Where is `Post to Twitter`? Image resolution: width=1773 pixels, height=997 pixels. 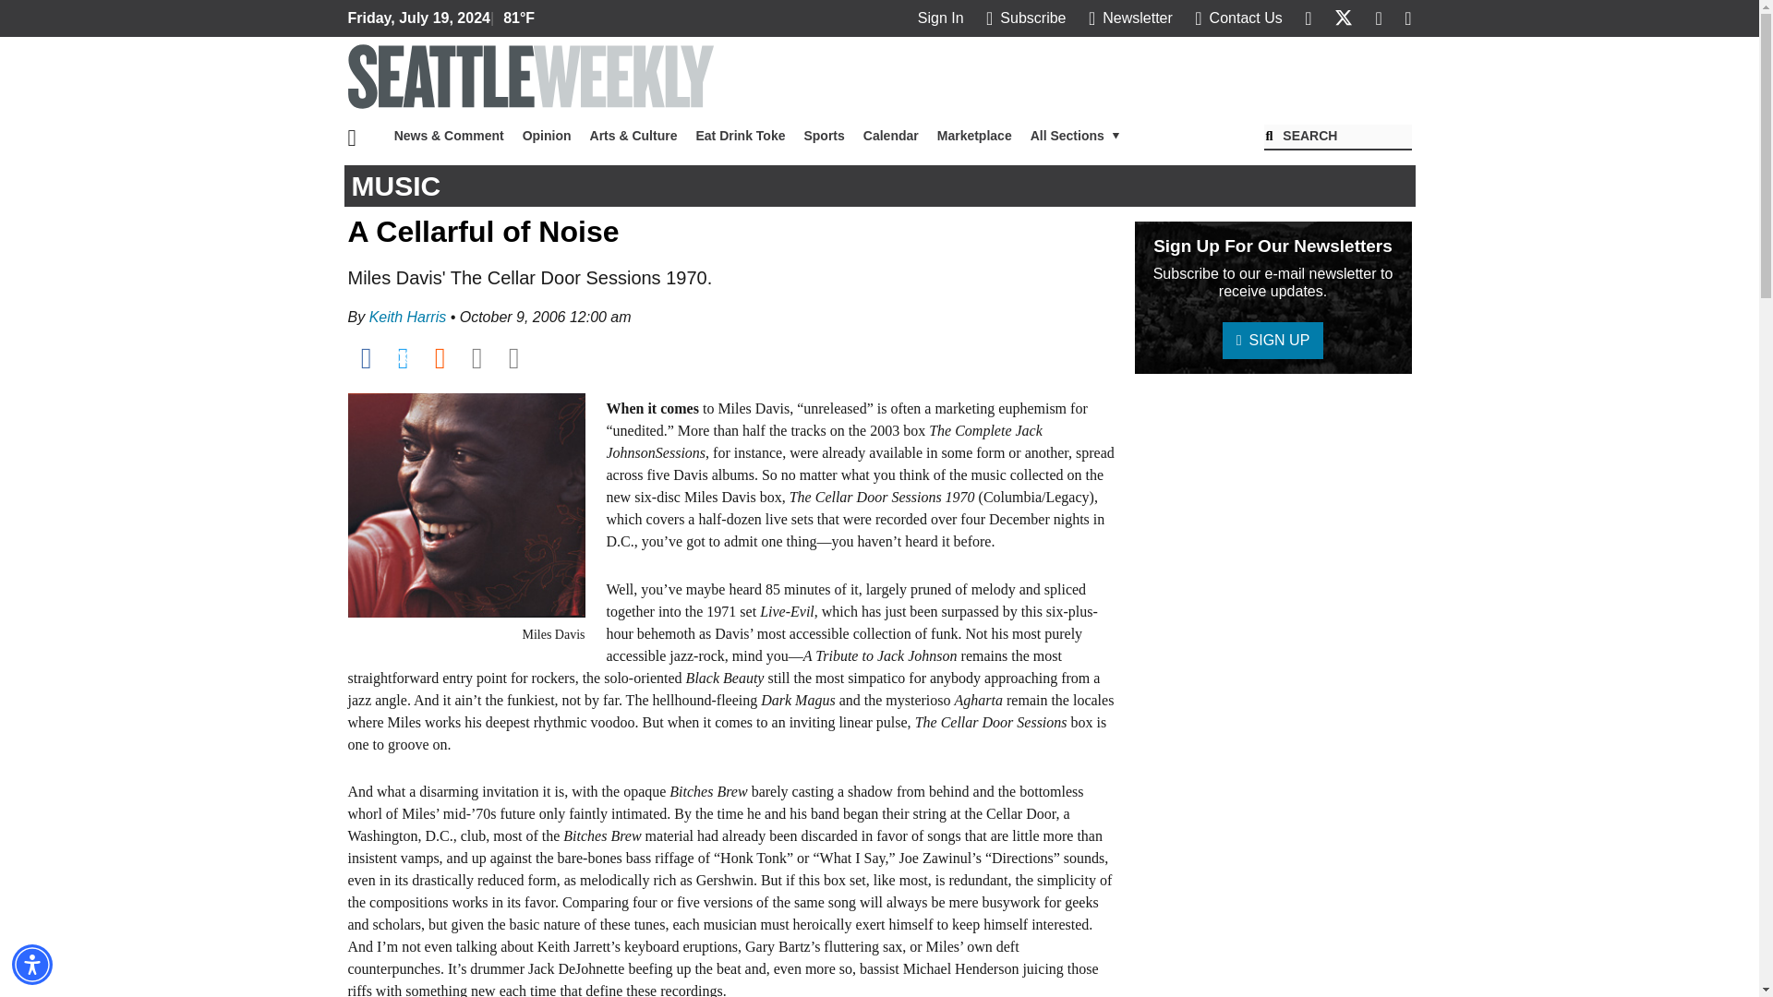
Post to Twitter is located at coordinates (403, 357).